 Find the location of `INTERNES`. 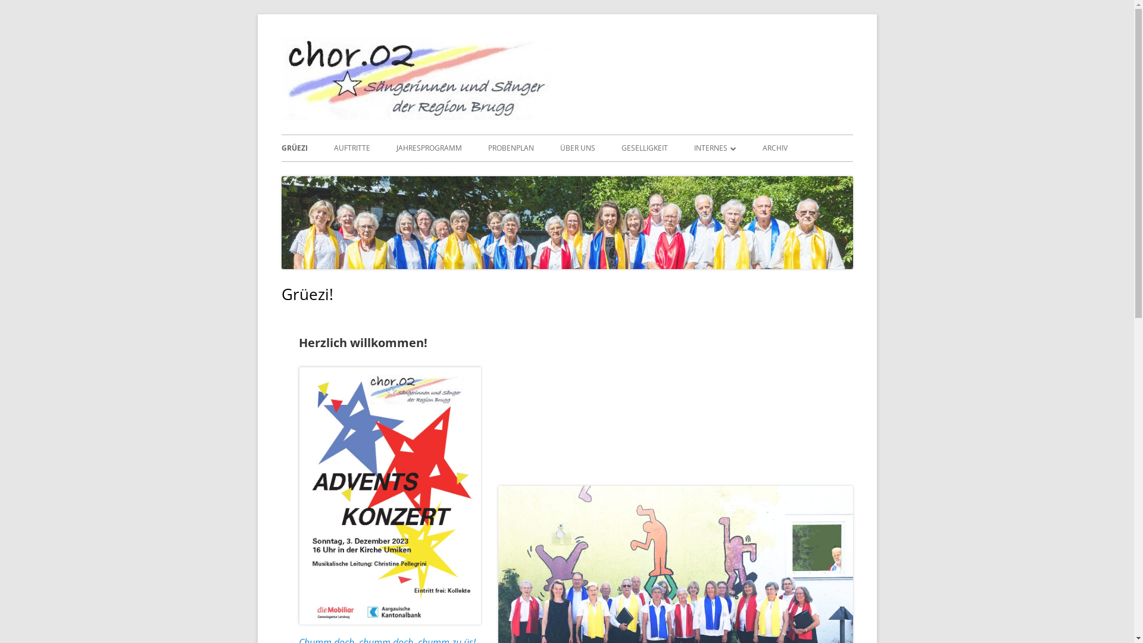

INTERNES is located at coordinates (716, 148).